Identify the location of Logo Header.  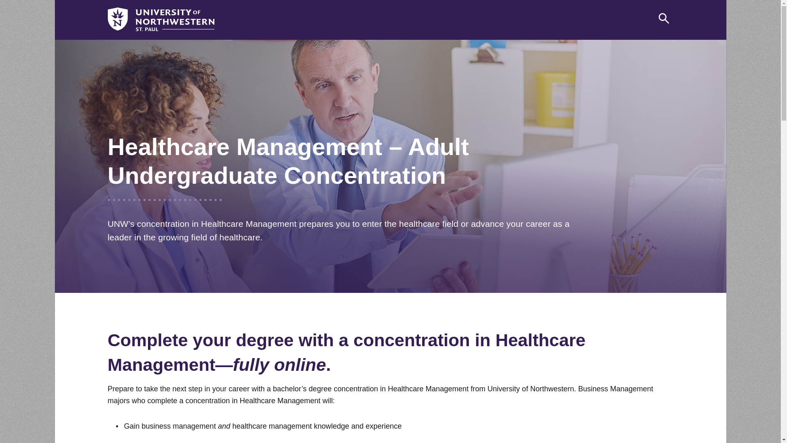
(161, 19).